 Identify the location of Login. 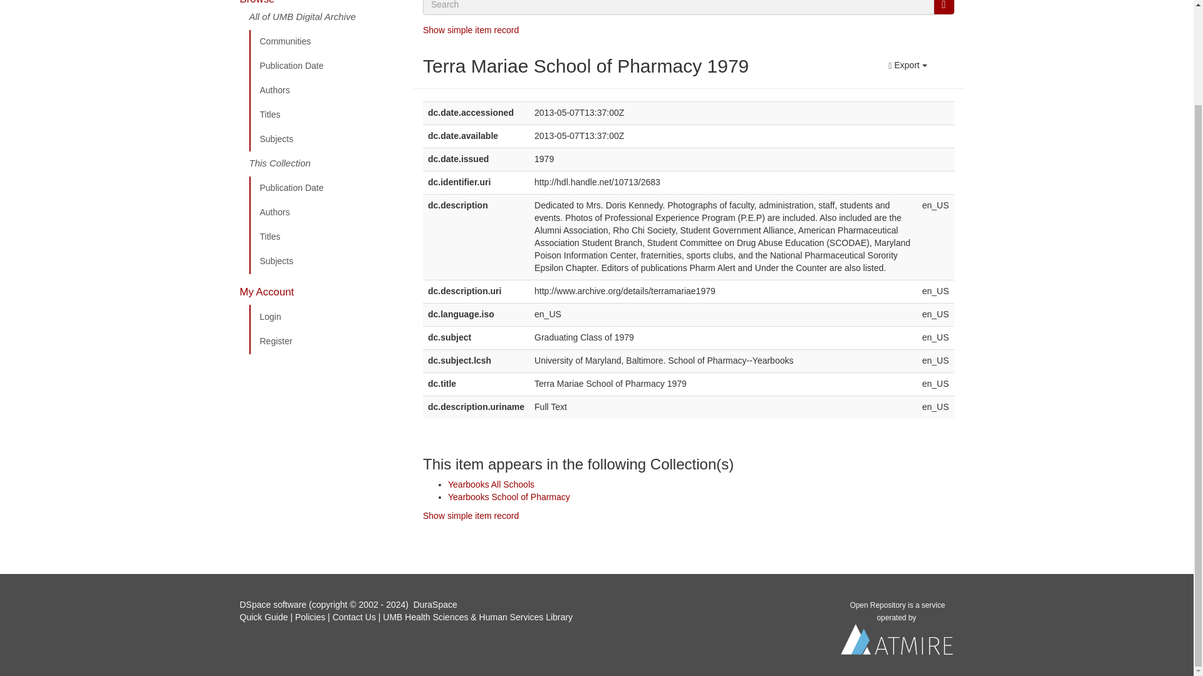
(326, 317).